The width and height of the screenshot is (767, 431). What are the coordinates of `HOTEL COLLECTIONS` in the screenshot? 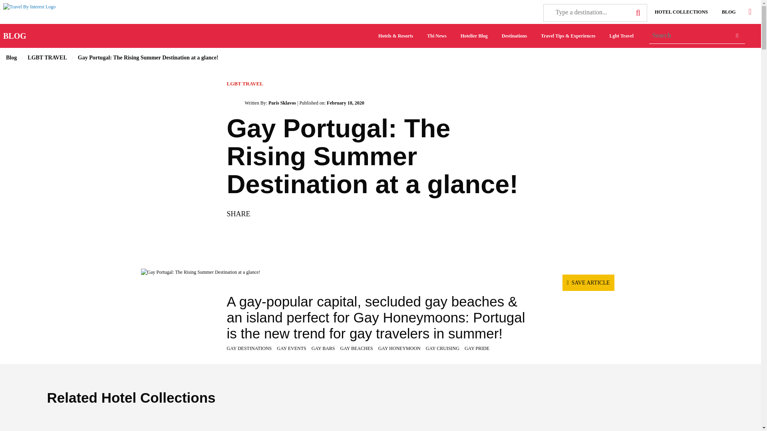 It's located at (681, 12).